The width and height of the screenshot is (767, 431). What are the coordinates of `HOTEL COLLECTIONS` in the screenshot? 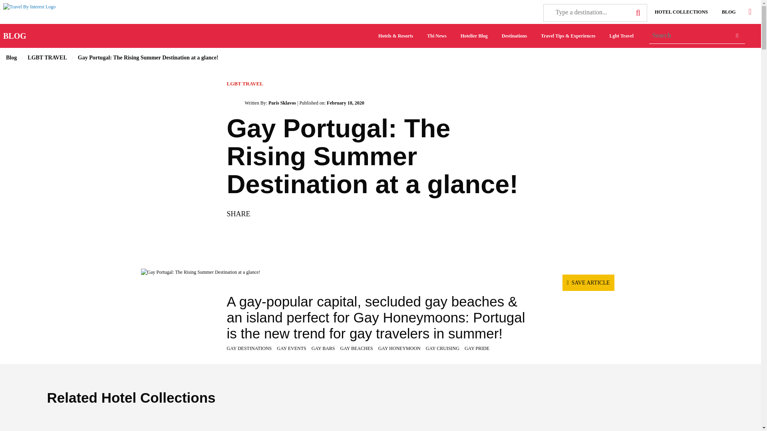 It's located at (681, 12).